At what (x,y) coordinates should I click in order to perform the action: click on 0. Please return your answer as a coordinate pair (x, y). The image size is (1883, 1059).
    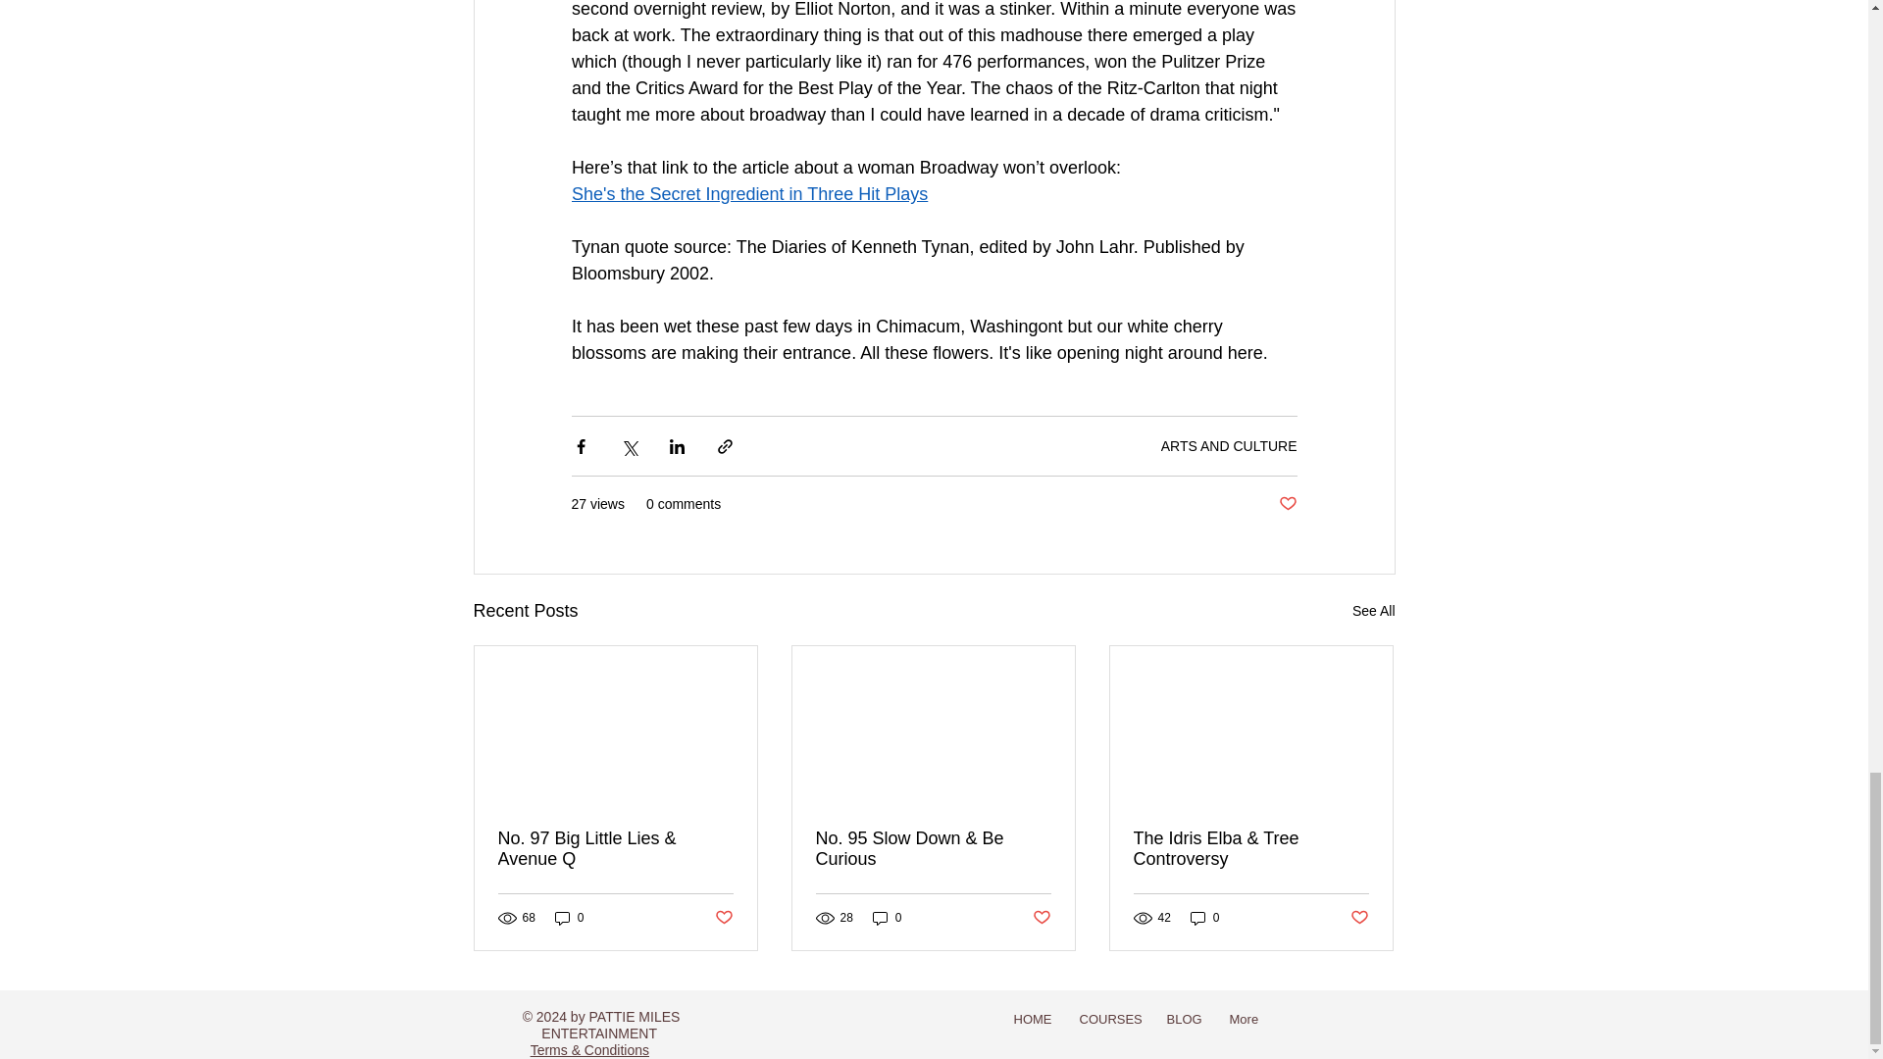
    Looking at the image, I should click on (569, 918).